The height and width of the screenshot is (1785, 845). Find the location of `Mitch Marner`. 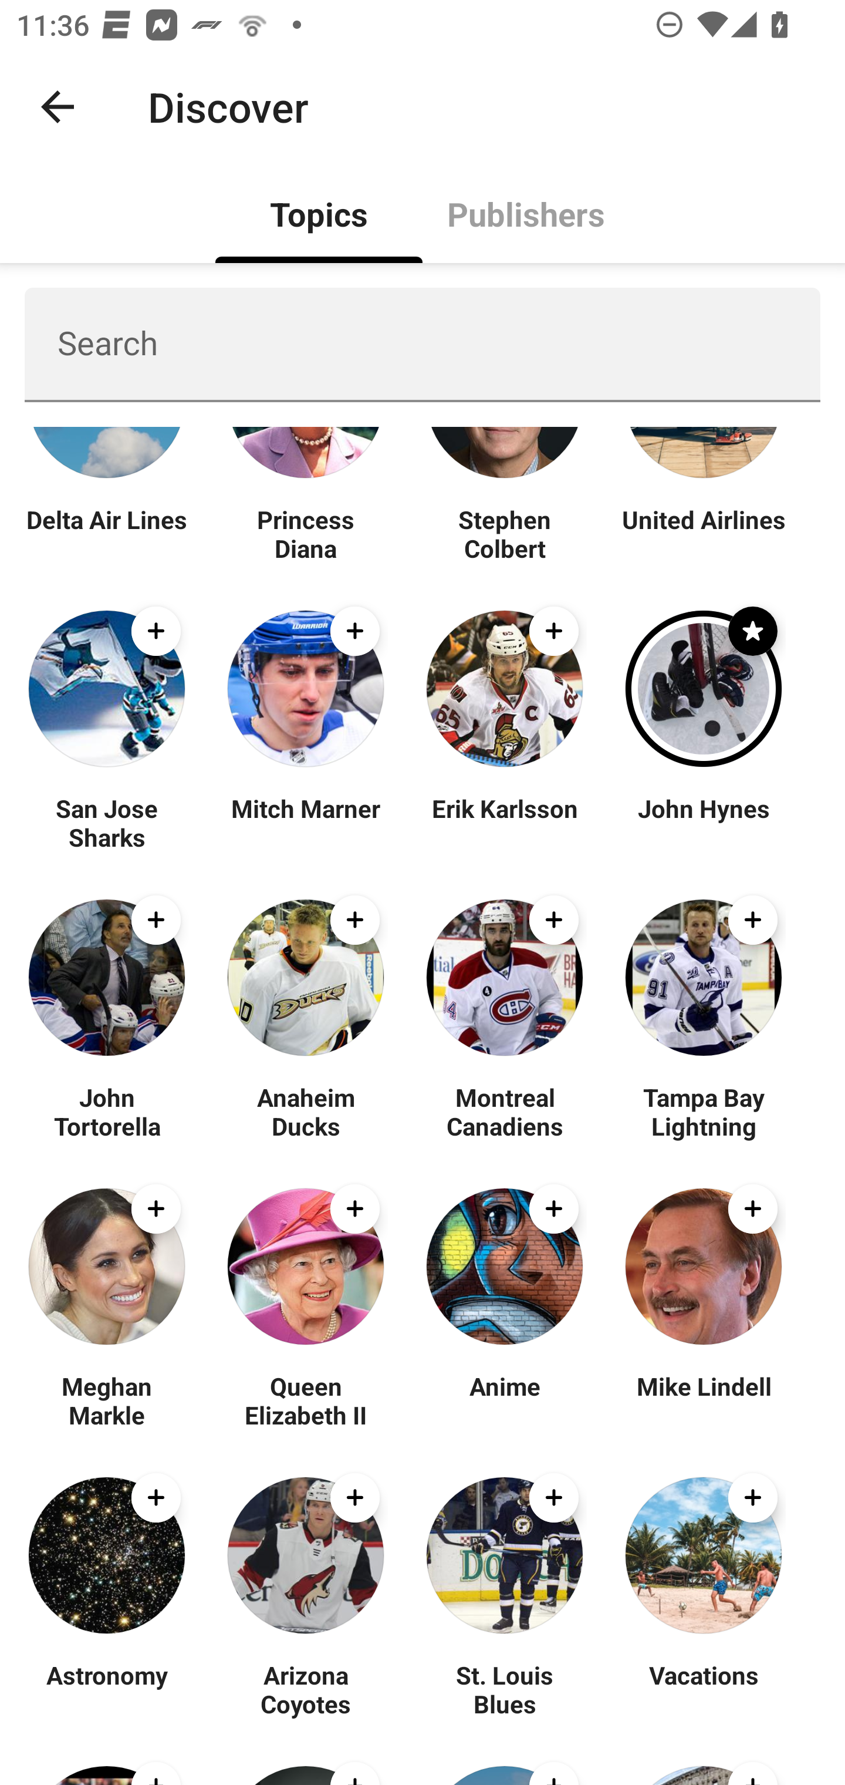

Mitch Marner is located at coordinates (305, 822).